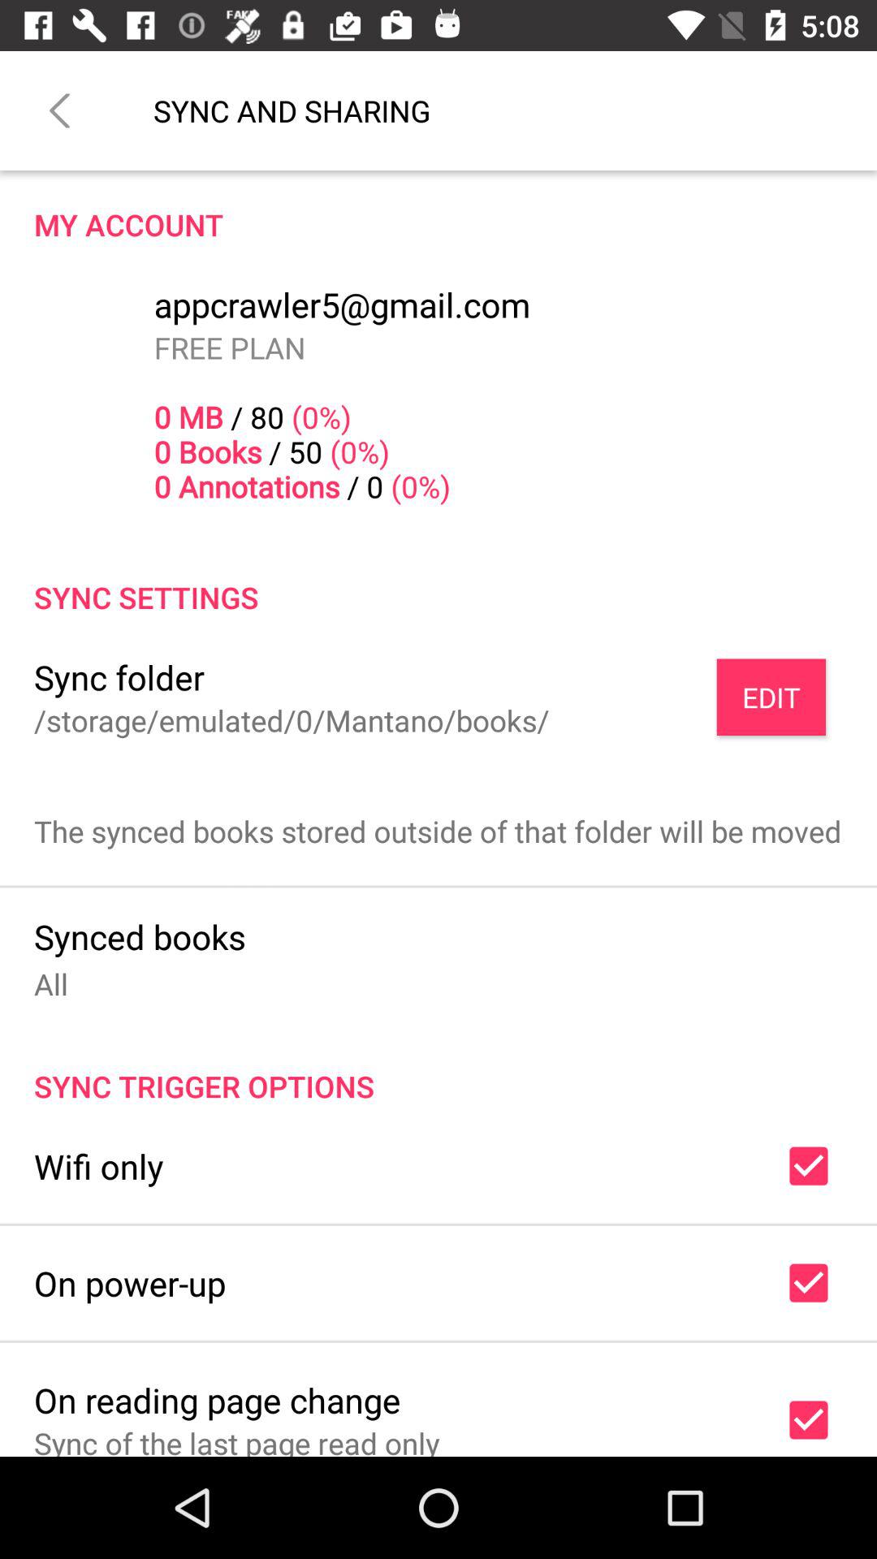 Image resolution: width=877 pixels, height=1559 pixels. Describe the element at coordinates (99, 1166) in the screenshot. I see `flip to the wifi only icon` at that location.